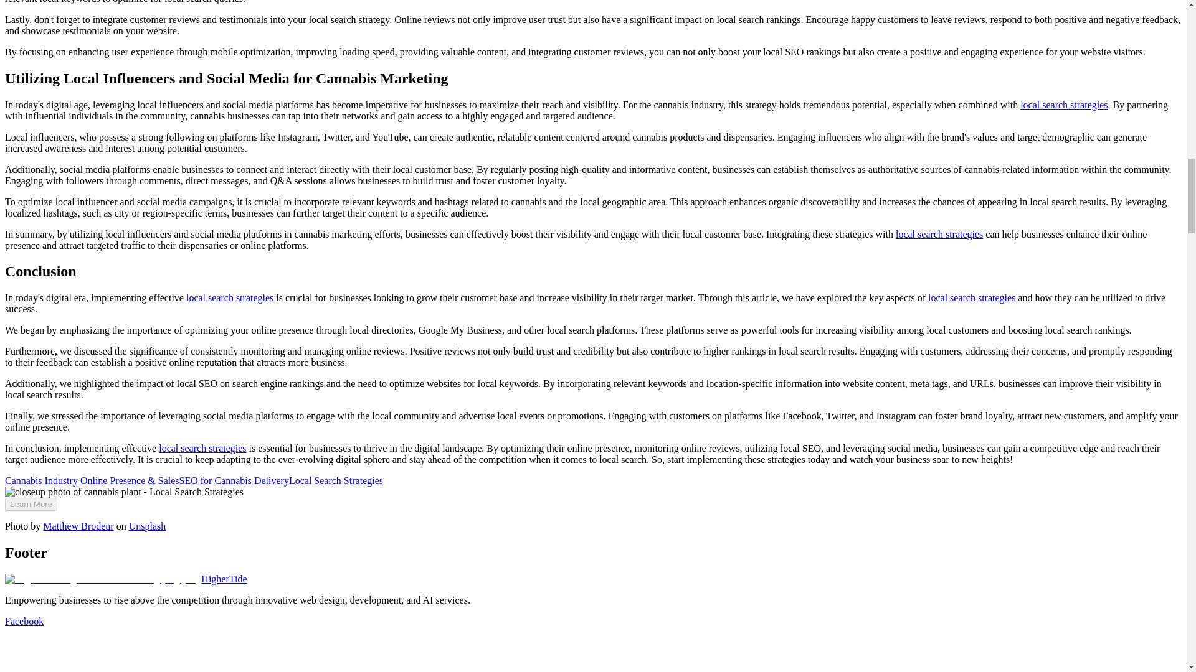 The width and height of the screenshot is (1196, 672). I want to click on local search strategies, so click(202, 448).